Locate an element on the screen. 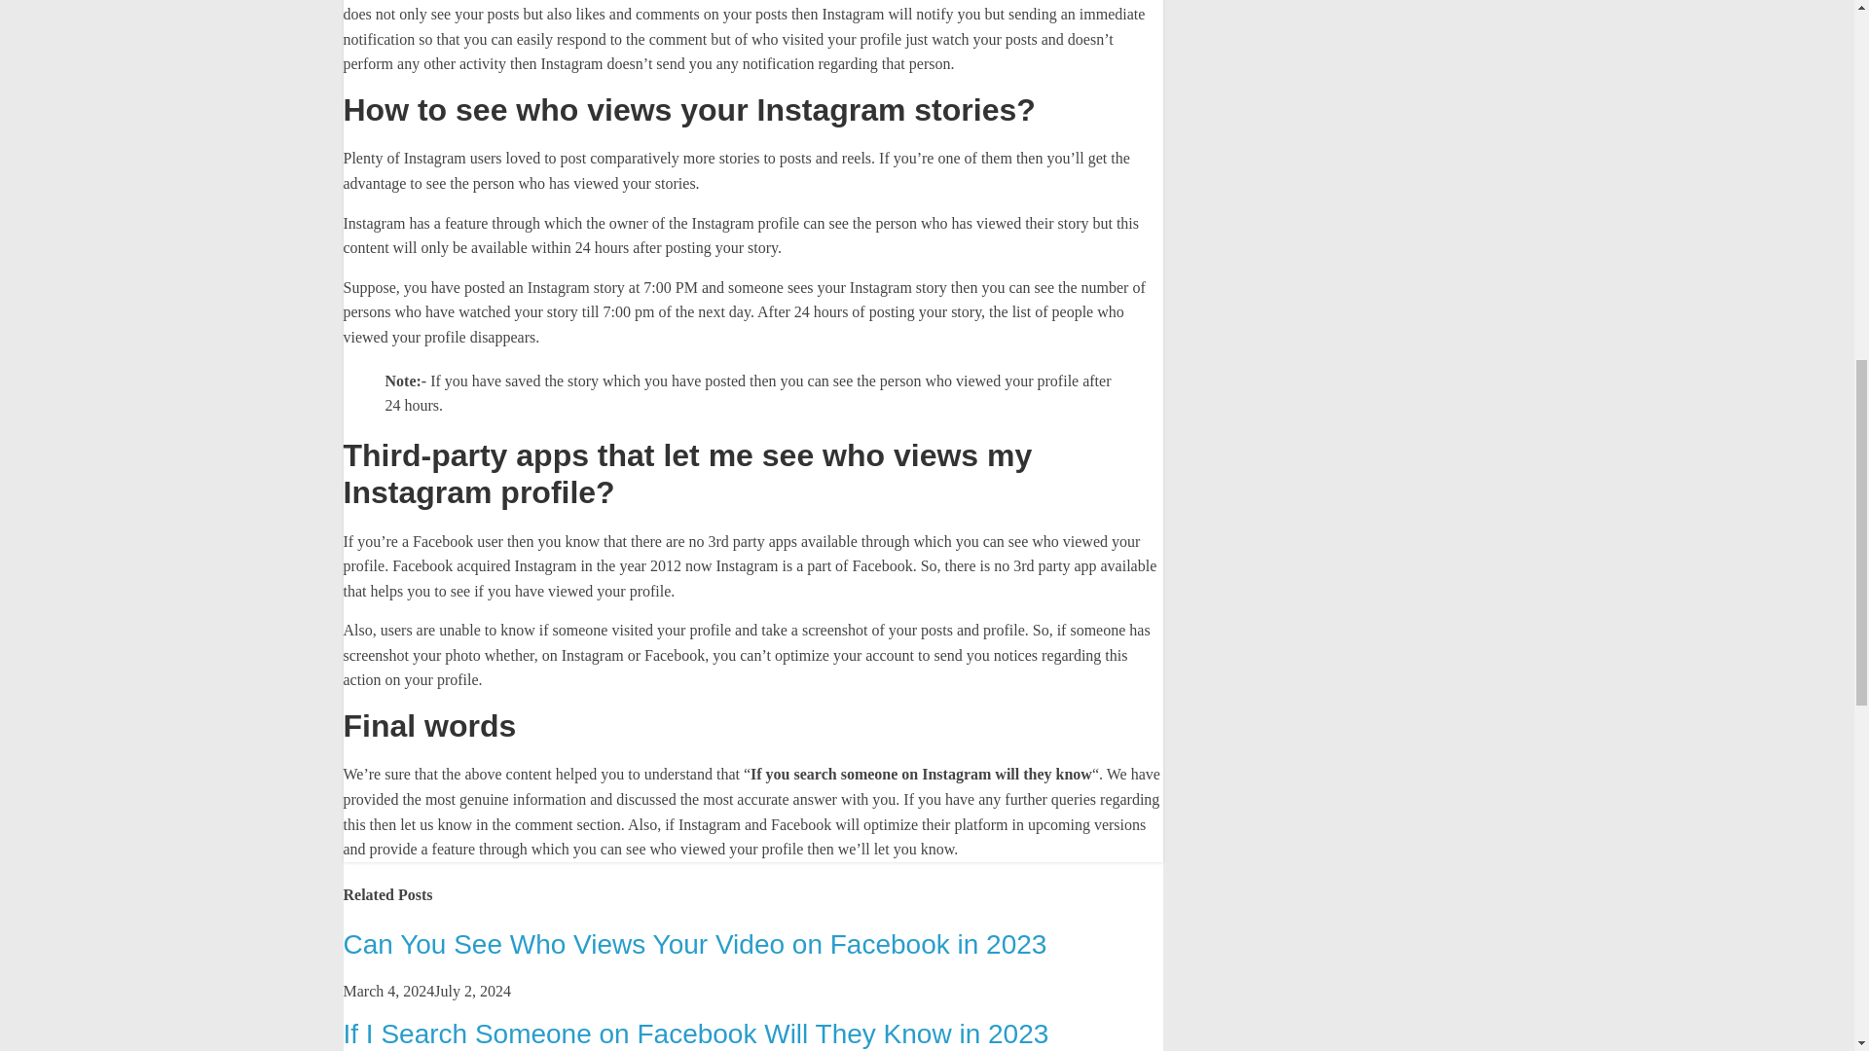  Can You See Who Views Your Video on Facebook in 2023 is located at coordinates (694, 944).